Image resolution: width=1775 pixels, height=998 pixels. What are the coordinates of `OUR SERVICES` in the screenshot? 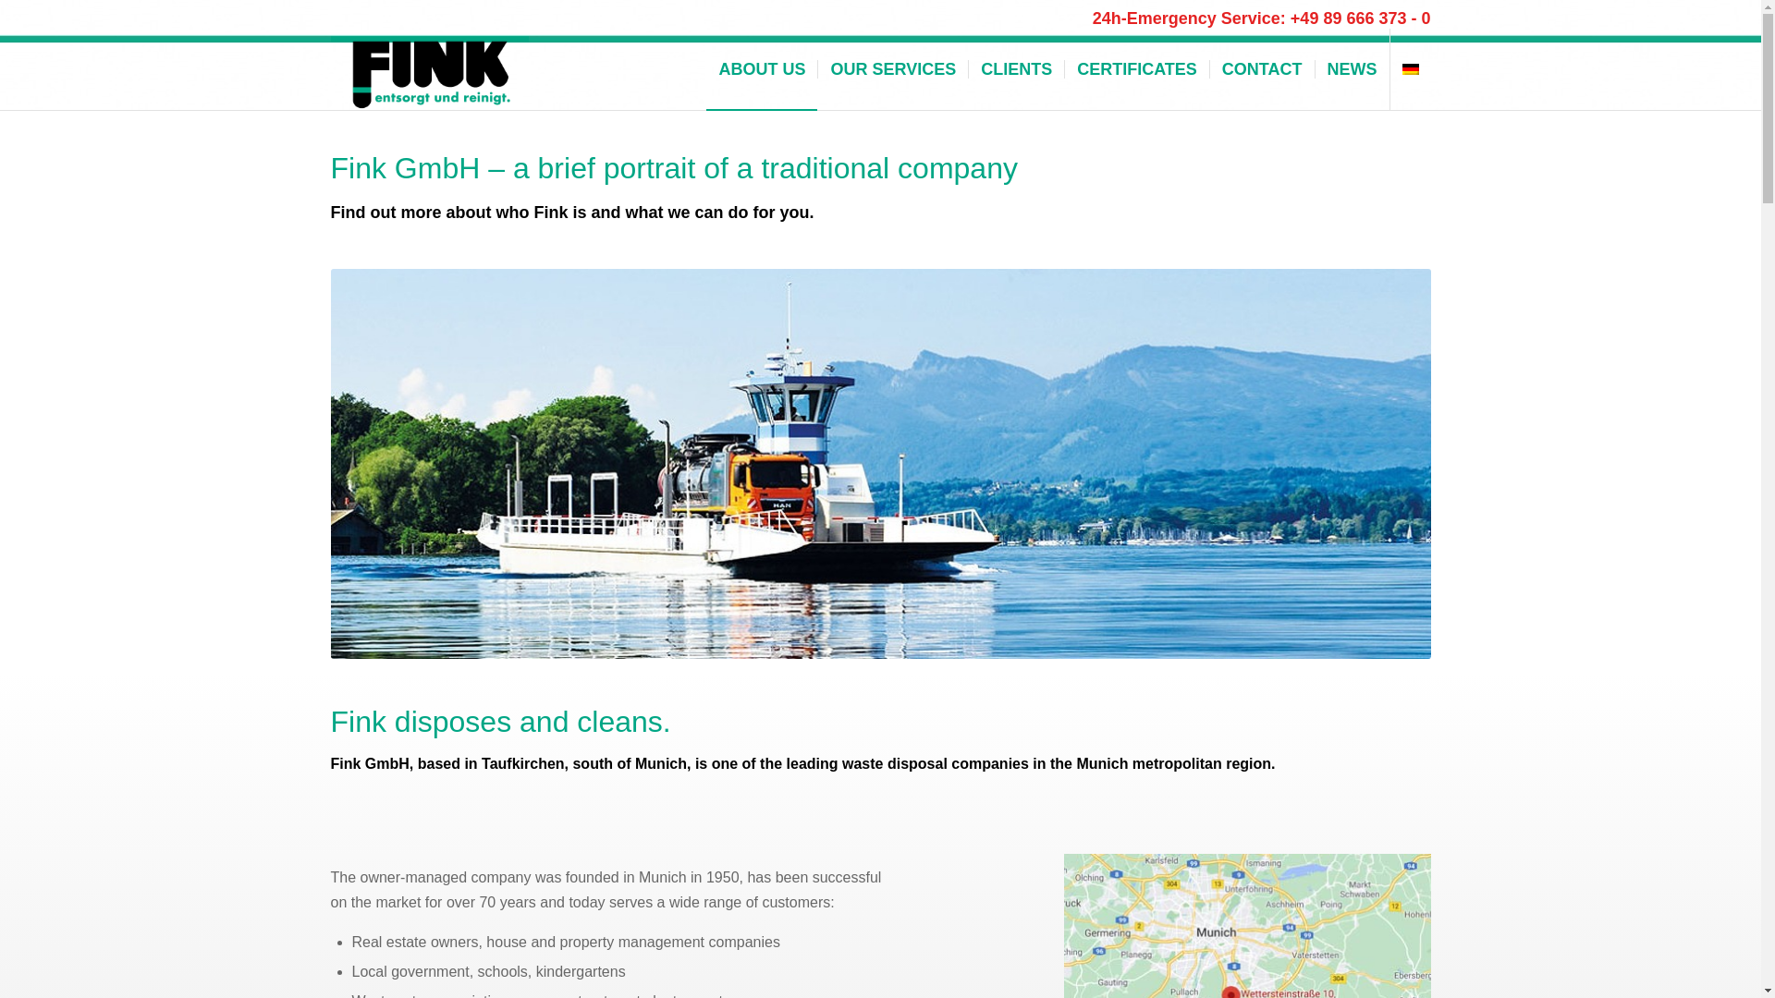 It's located at (891, 68).